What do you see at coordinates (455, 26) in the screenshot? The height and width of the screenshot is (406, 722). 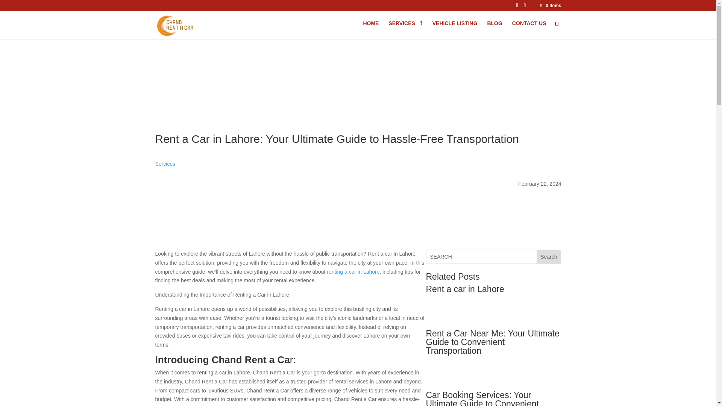 I see `VEHICLE LISTING` at bounding box center [455, 26].